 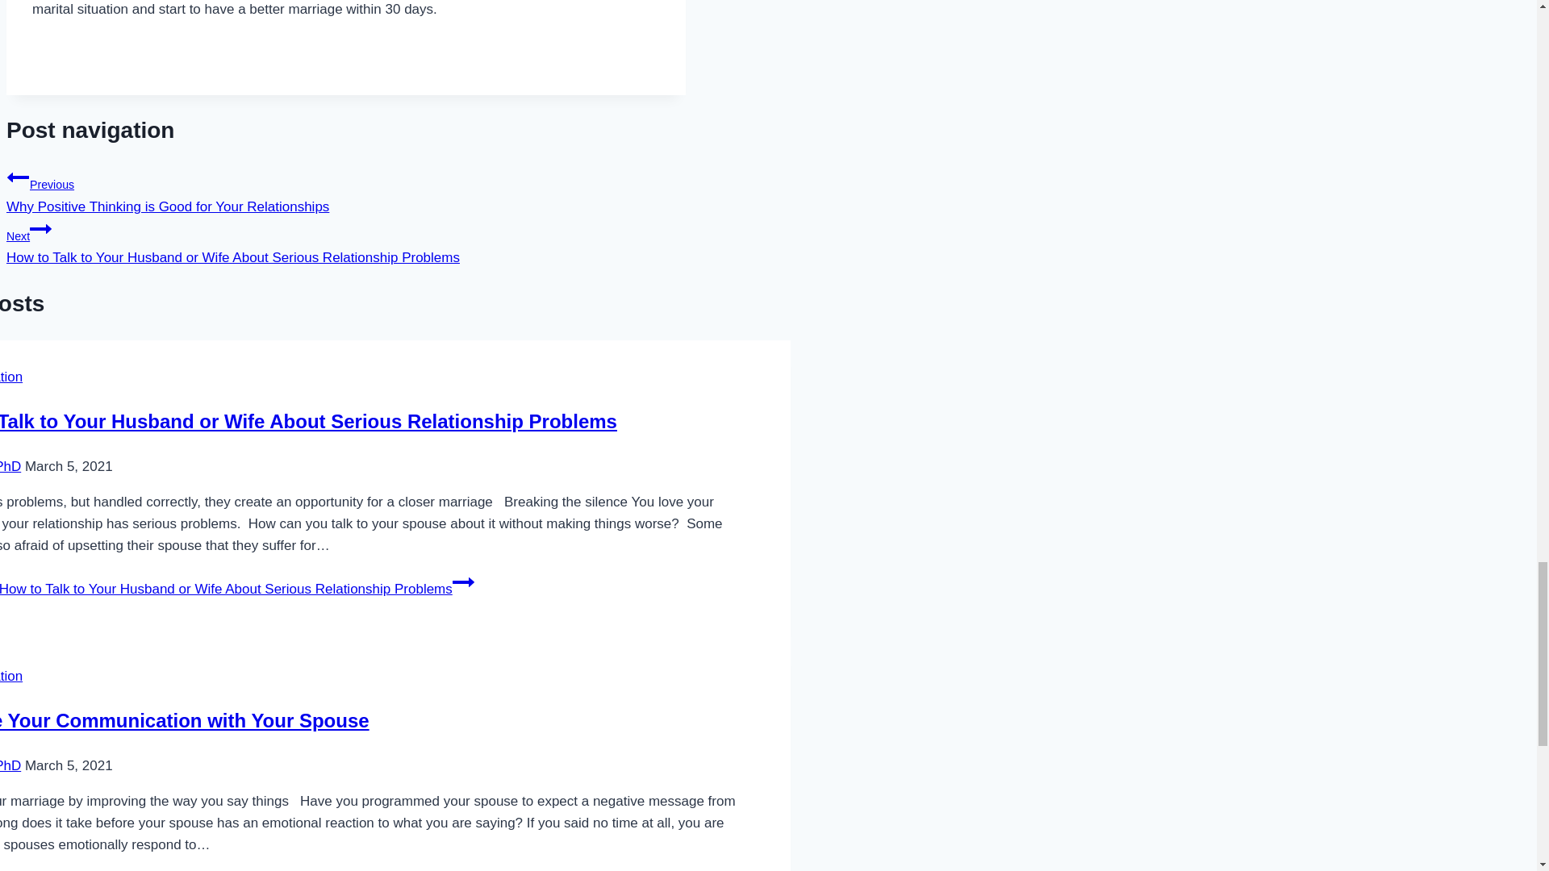 I want to click on Continue, so click(x=463, y=582).